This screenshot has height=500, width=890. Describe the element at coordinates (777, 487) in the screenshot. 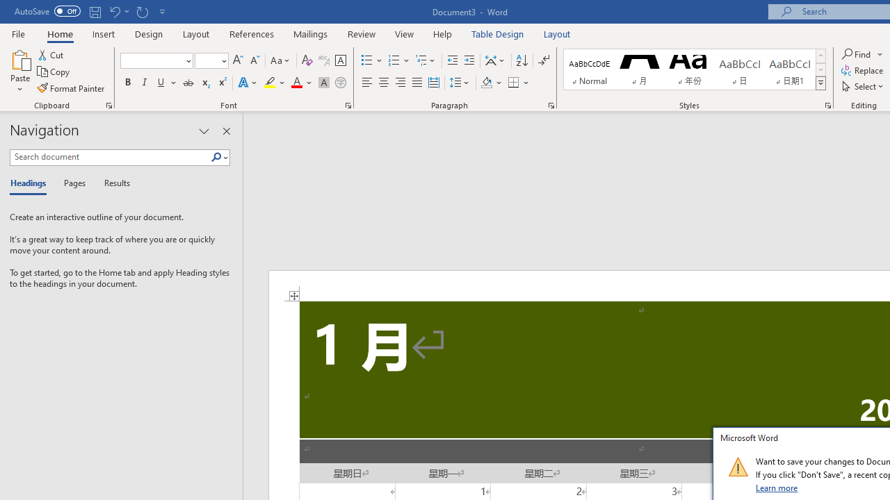

I see `Learn more` at that location.